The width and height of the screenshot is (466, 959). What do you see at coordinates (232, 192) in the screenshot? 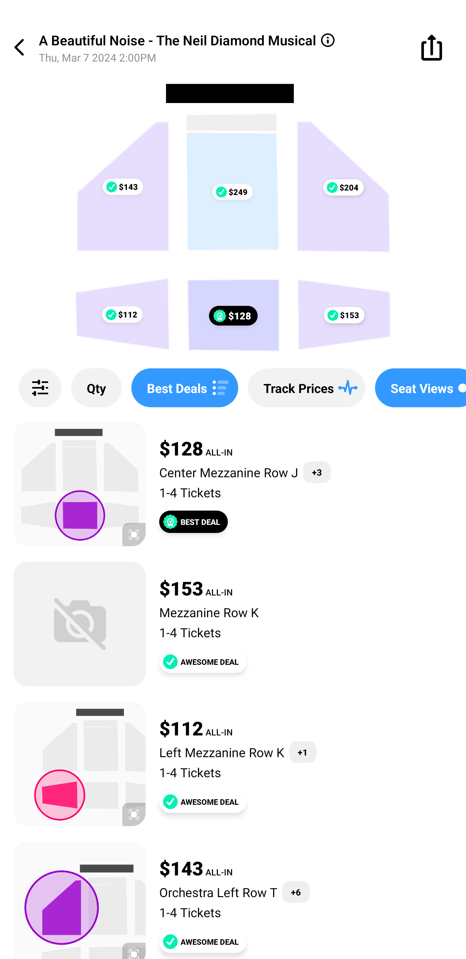
I see `$249` at bounding box center [232, 192].